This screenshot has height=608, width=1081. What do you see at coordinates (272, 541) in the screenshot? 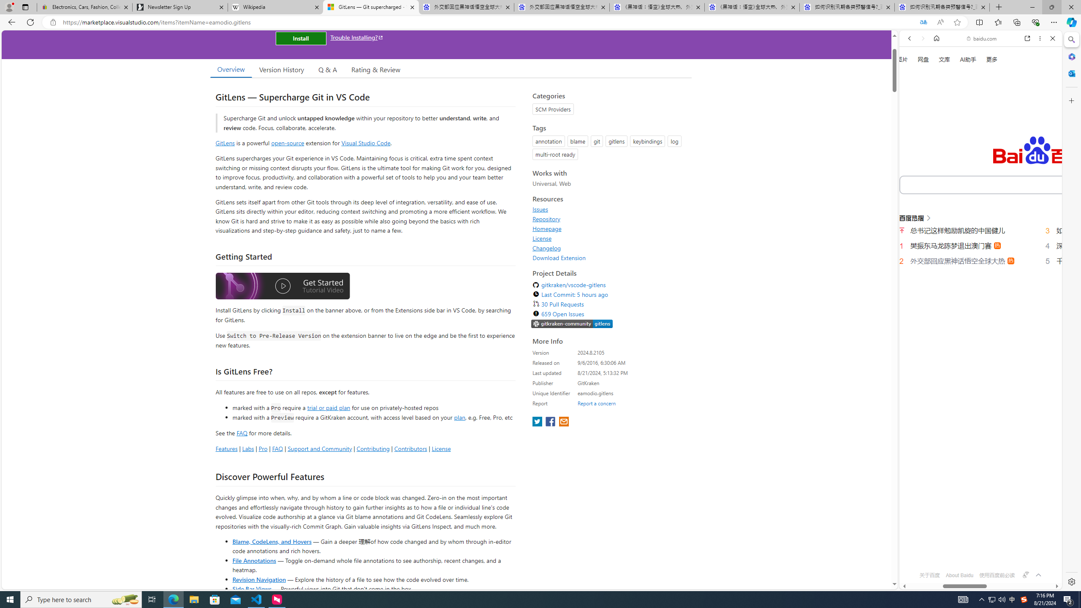
I see `Blame, CodeLens, and Hovers` at bounding box center [272, 541].